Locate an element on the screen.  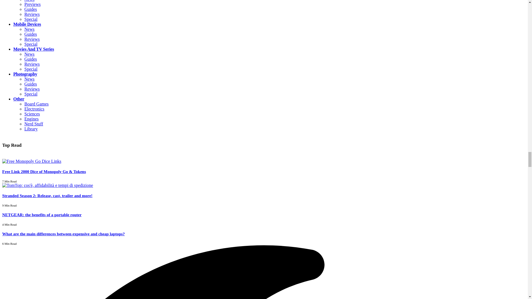
Stranded Season 2: Release, cast, trailer and more! is located at coordinates (48, 185).